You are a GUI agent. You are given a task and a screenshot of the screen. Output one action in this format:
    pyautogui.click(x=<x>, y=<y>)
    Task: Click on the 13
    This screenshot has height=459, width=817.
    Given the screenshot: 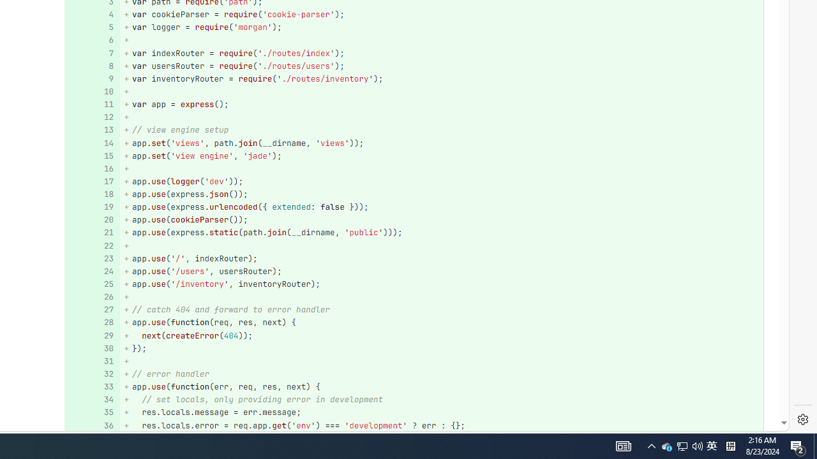 What is the action you would take?
    pyautogui.click(x=91, y=130)
    